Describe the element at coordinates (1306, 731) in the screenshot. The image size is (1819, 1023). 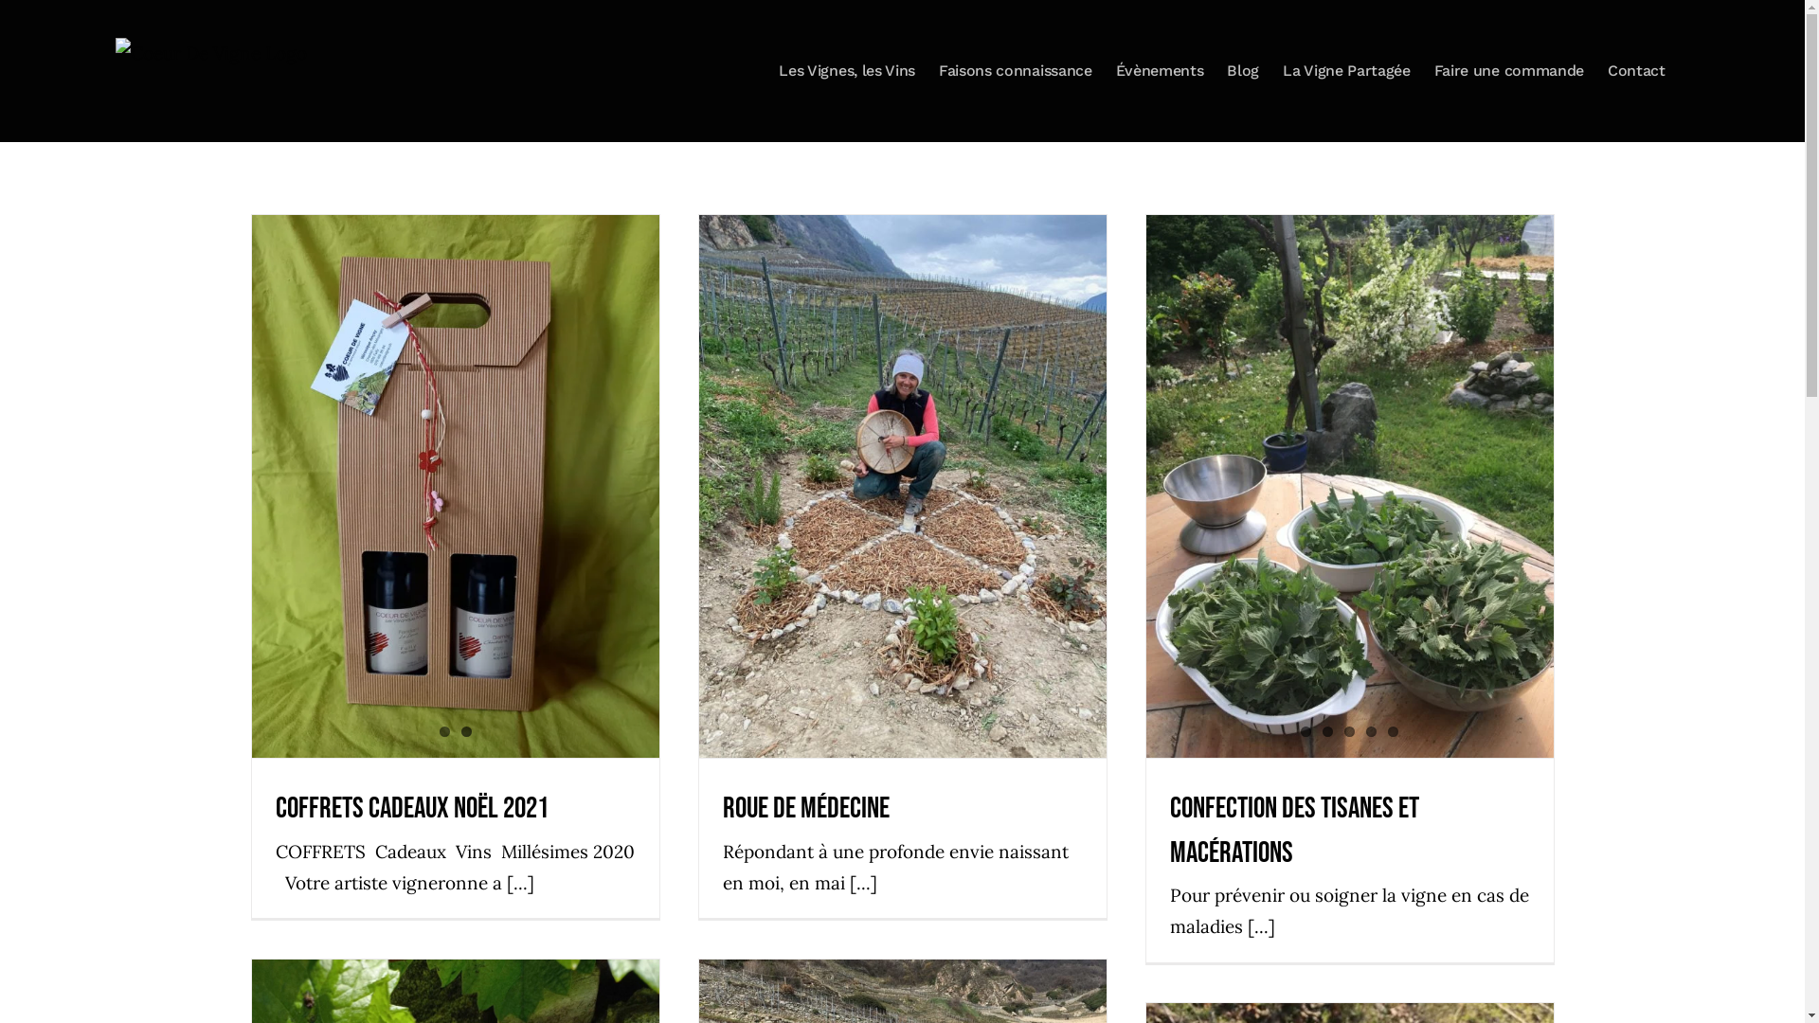
I see `1` at that location.